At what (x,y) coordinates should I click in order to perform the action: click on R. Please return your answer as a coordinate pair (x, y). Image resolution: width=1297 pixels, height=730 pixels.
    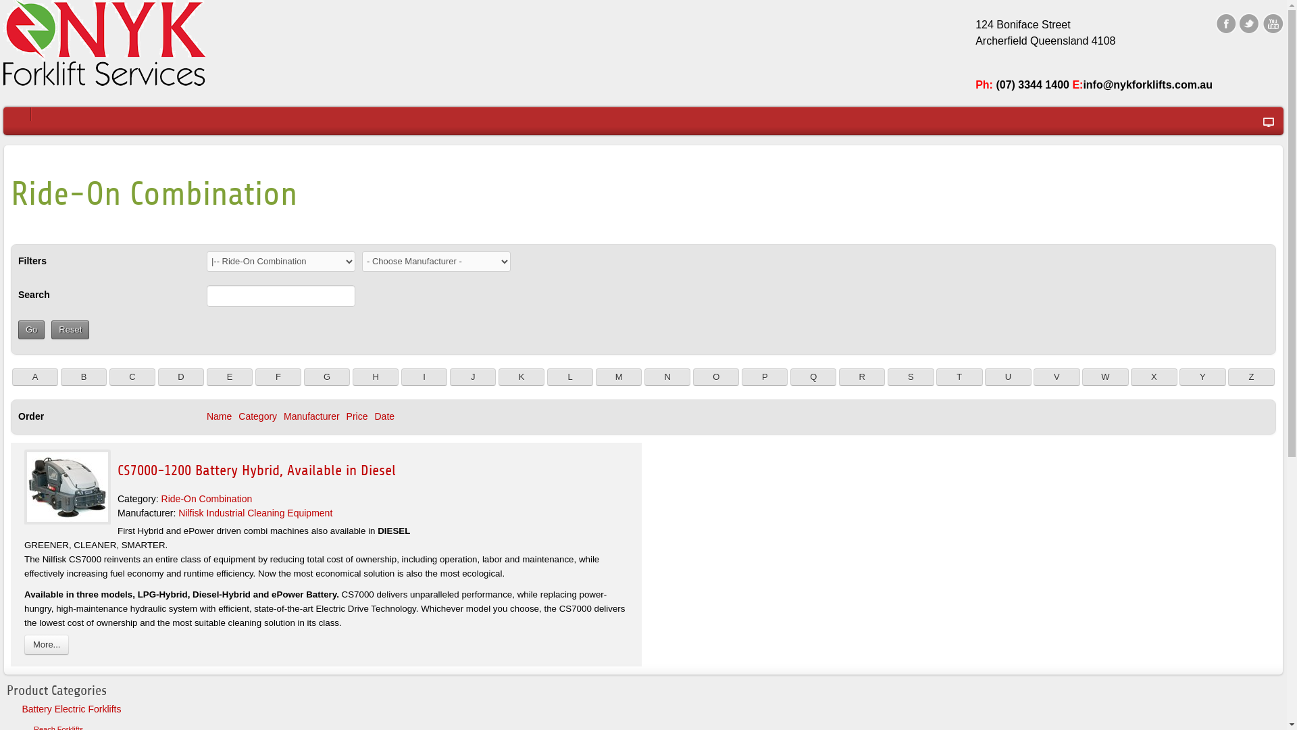
    Looking at the image, I should click on (862, 377).